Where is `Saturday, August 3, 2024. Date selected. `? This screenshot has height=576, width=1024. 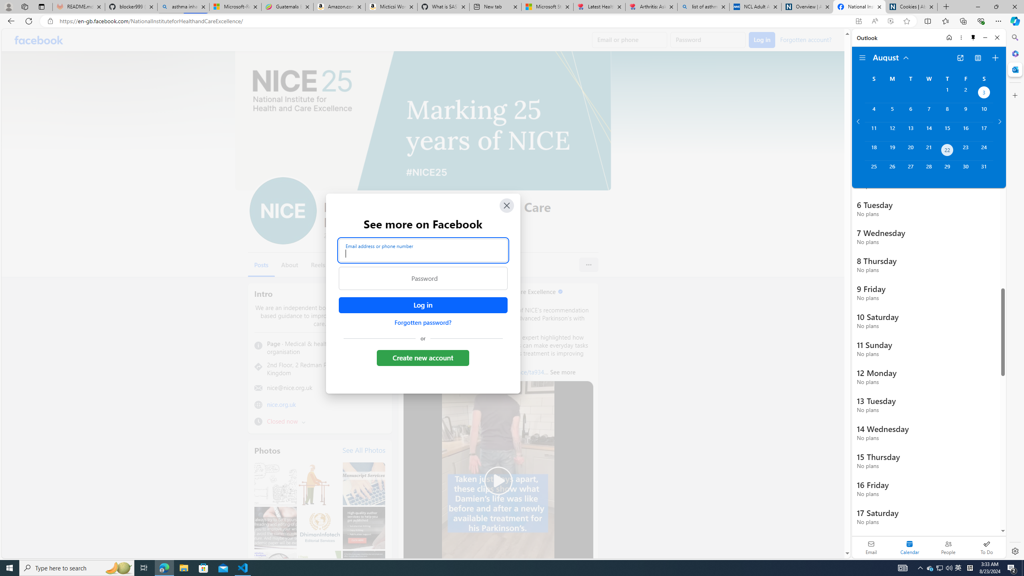
Saturday, August 3, 2024. Date selected.  is located at coordinates (984, 93).